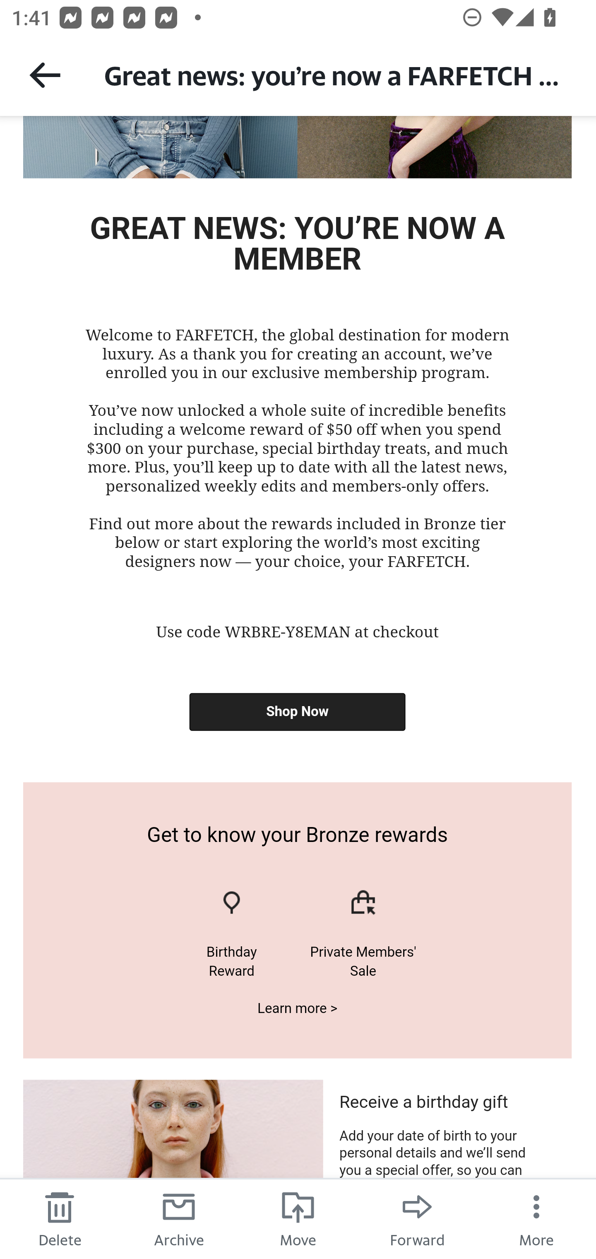 The height and width of the screenshot is (1259, 596). I want to click on More, so click(536, 1218).